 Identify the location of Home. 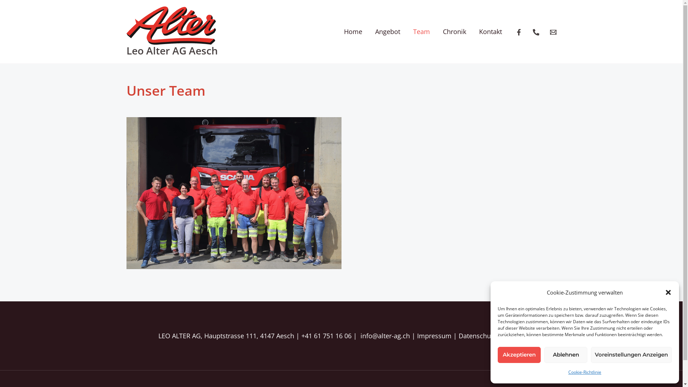
(353, 32).